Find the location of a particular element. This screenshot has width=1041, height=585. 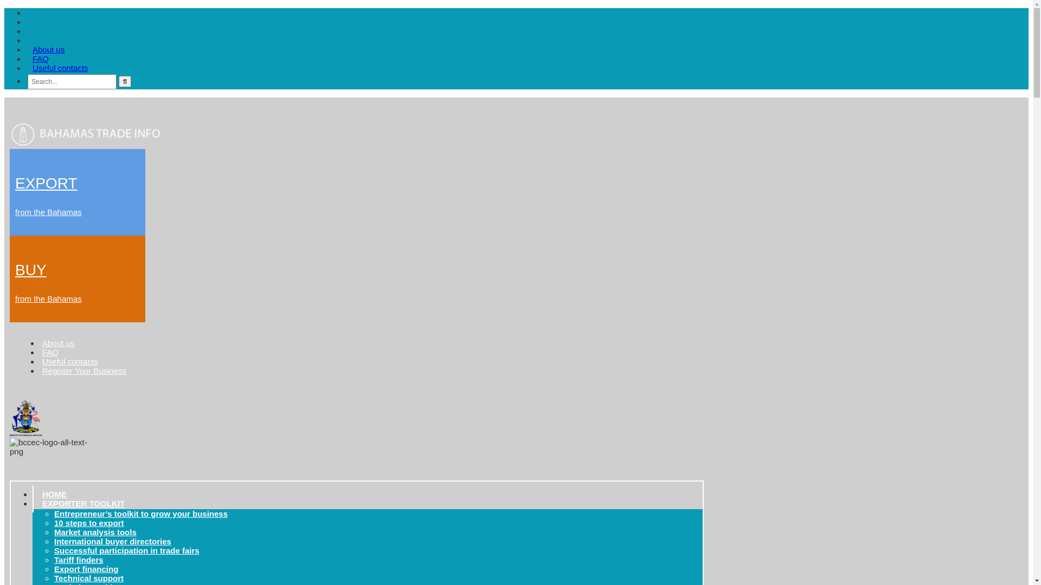

Technical support is located at coordinates (89, 578).